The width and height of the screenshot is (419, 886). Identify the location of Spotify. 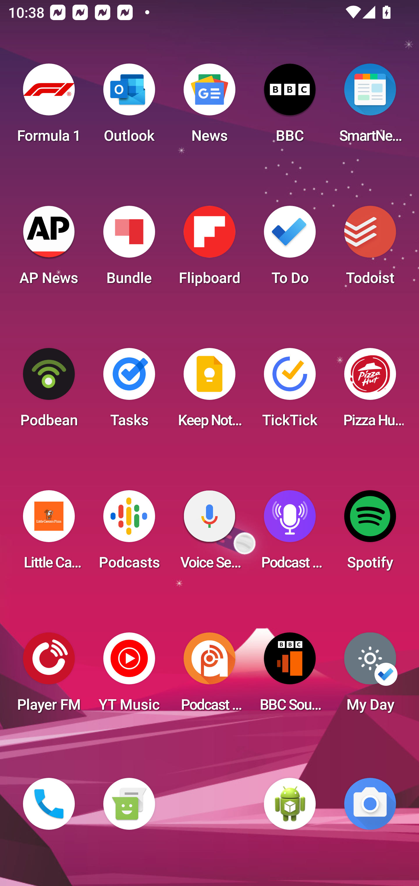
(370, 533).